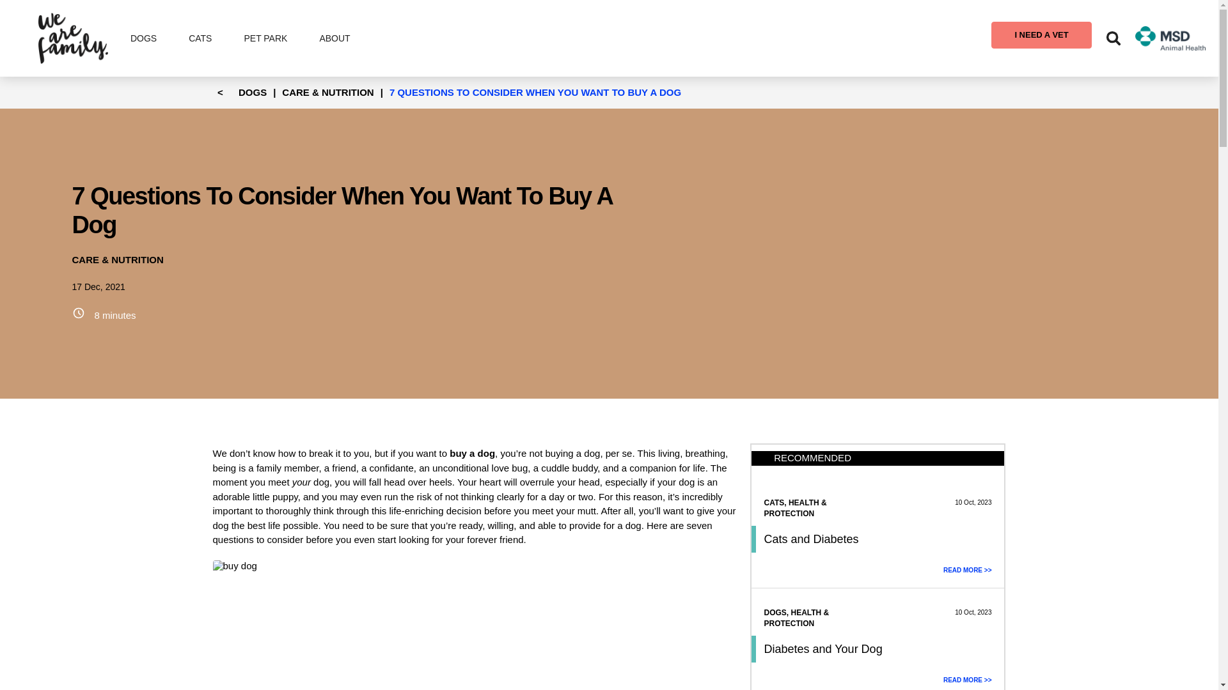 The image size is (1228, 690). Describe the element at coordinates (811, 539) in the screenshot. I see `Cats and Diabetes` at that location.